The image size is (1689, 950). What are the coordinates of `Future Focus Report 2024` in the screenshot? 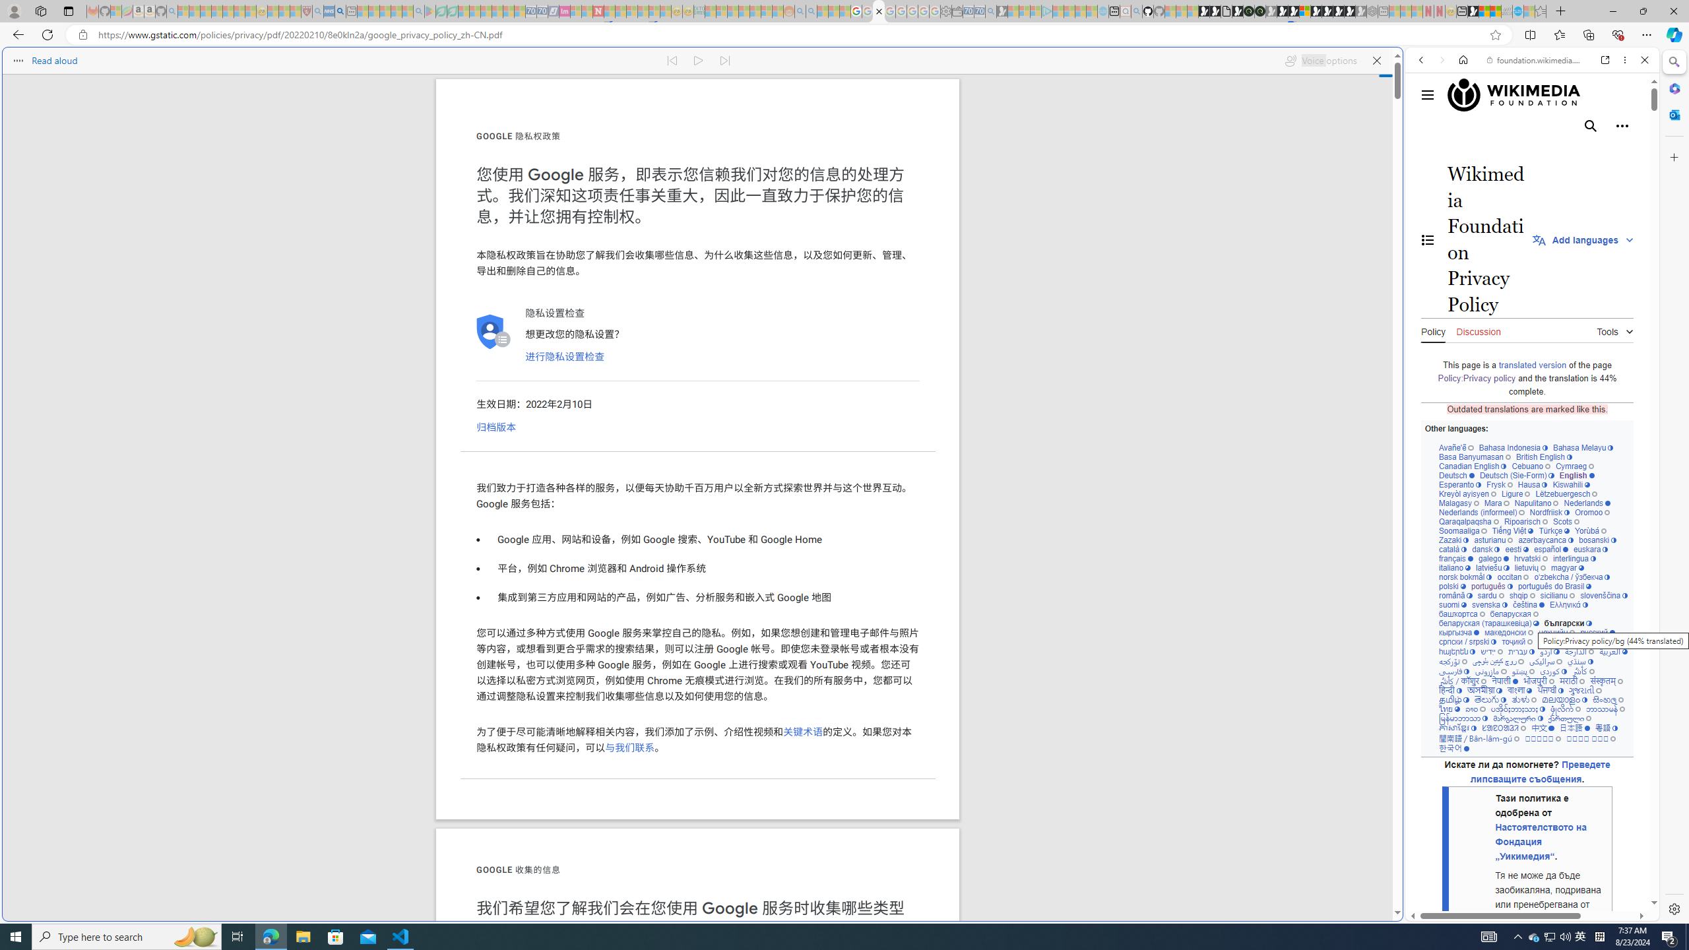 It's located at (1259, 11).